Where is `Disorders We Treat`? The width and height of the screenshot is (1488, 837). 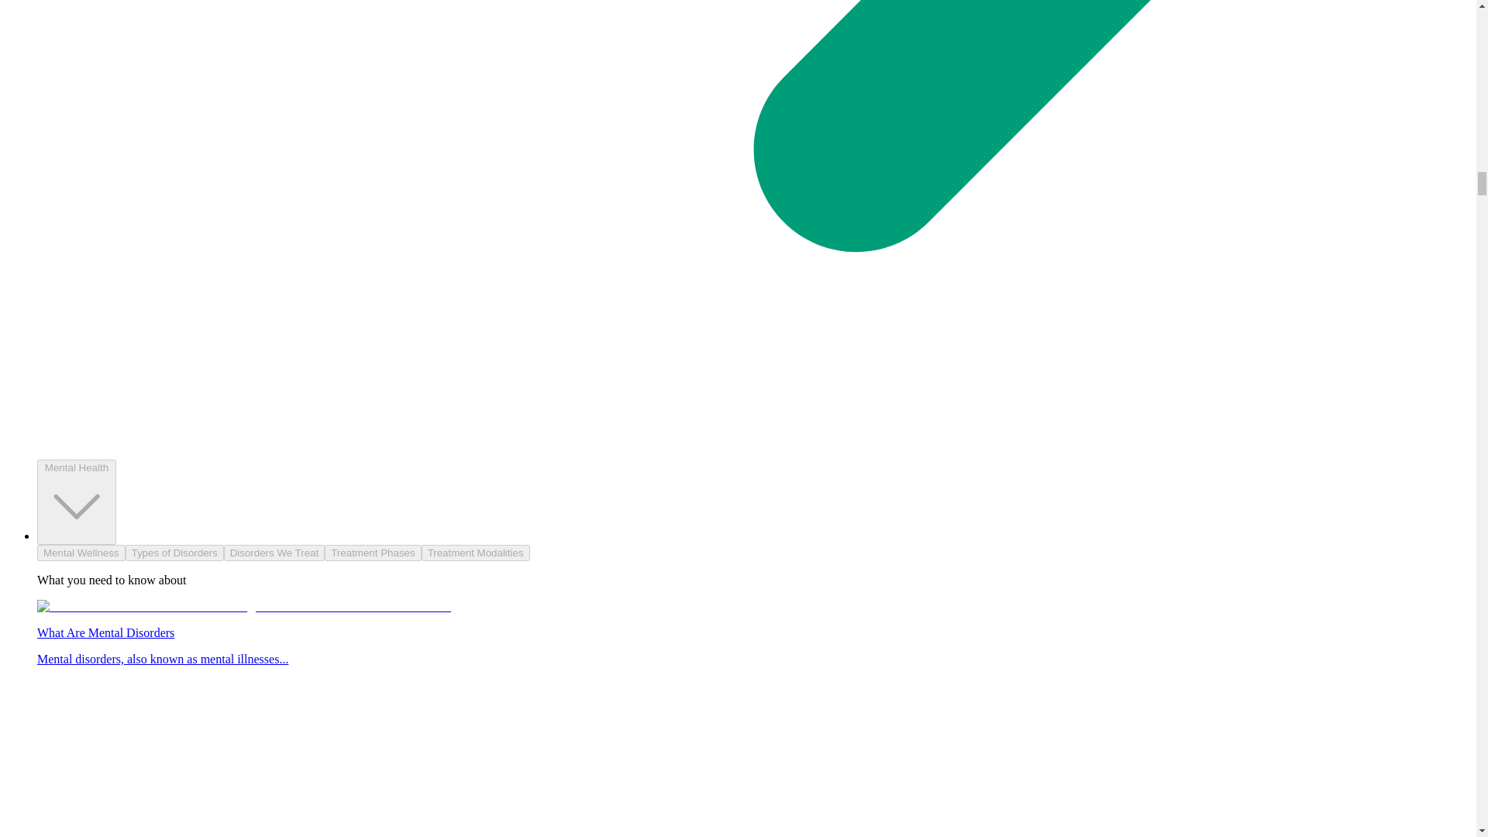 Disorders We Treat is located at coordinates (274, 553).